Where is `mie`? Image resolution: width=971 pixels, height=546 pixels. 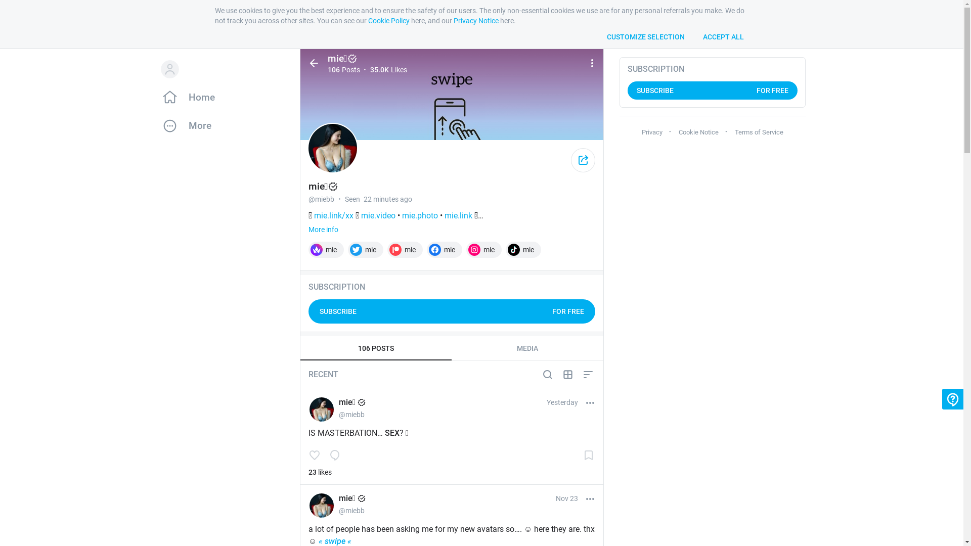 mie is located at coordinates (445, 250).